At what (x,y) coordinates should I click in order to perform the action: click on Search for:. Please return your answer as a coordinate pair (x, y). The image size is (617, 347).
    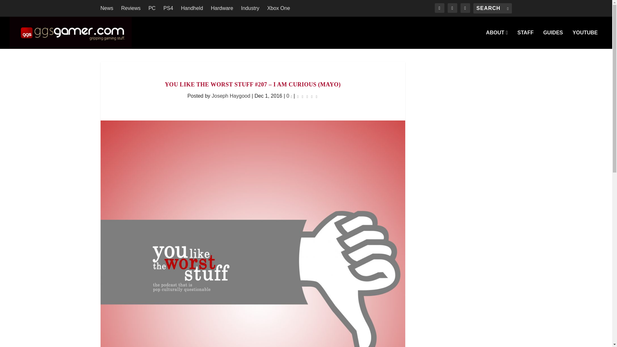
    Looking at the image, I should click on (492, 8).